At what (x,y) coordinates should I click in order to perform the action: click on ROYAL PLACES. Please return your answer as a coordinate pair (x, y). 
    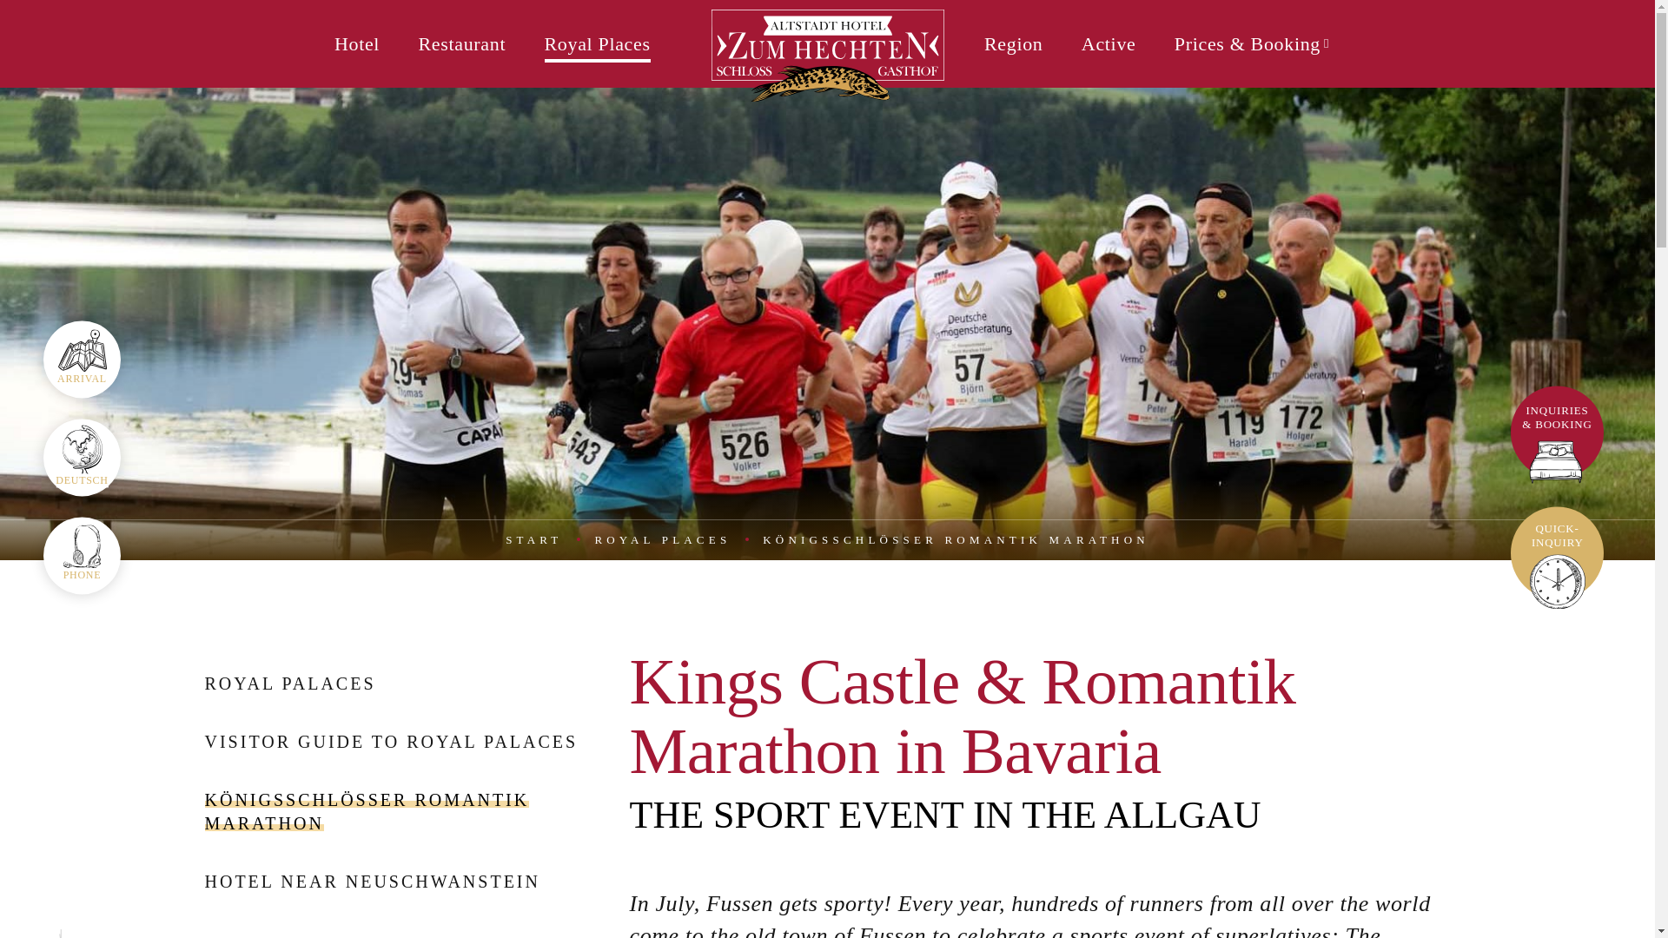
    Looking at the image, I should click on (662, 539).